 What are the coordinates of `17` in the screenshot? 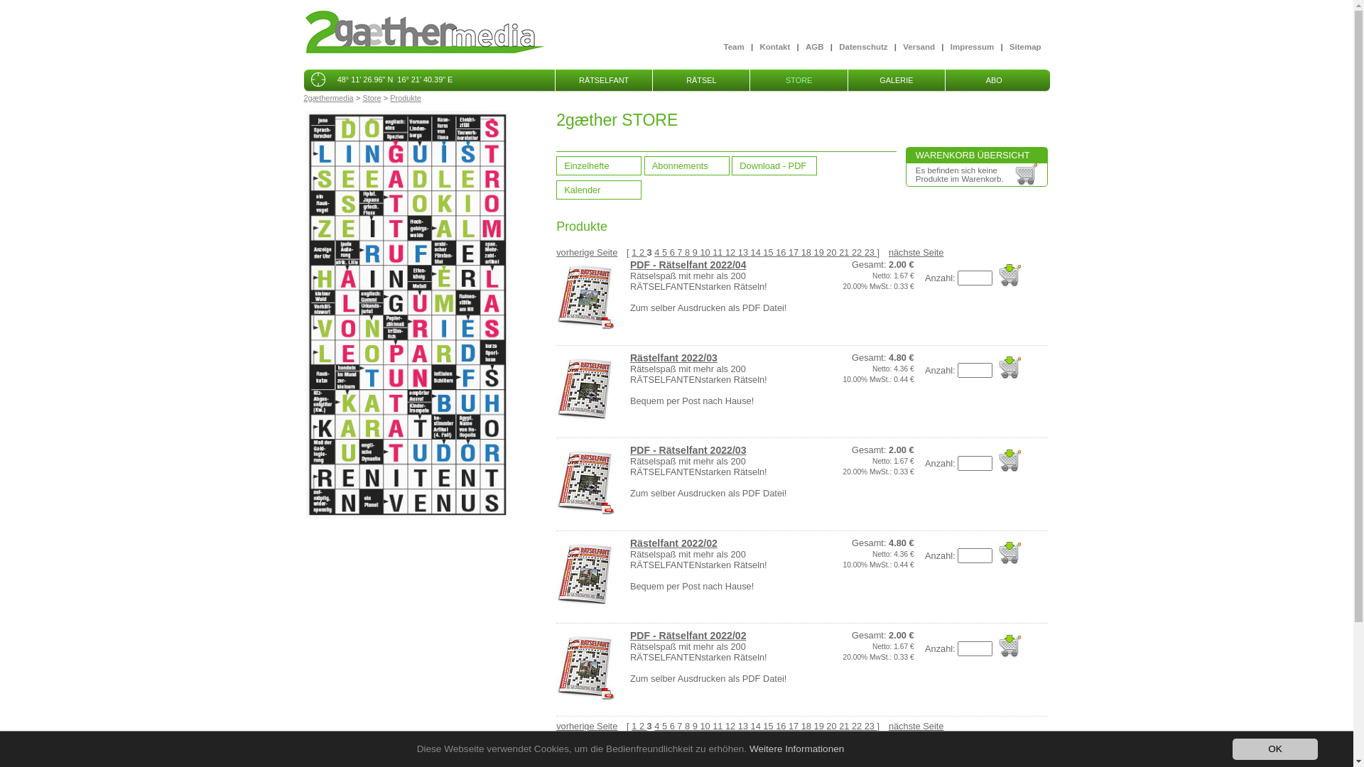 It's located at (795, 726).